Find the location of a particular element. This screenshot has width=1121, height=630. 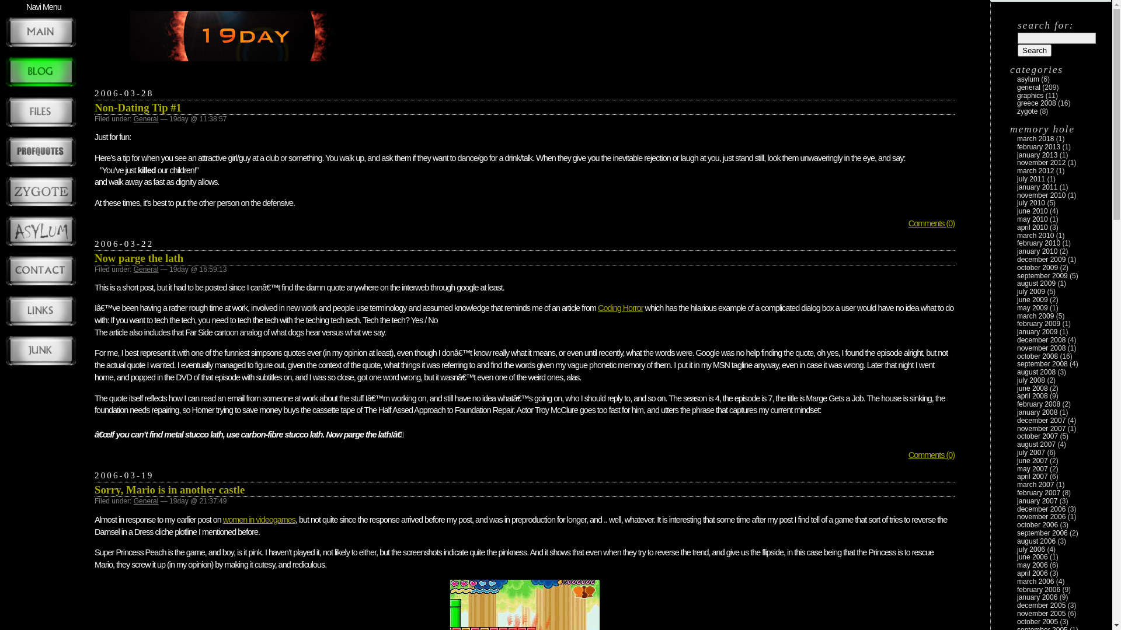

july 2010 is located at coordinates (1031, 203).